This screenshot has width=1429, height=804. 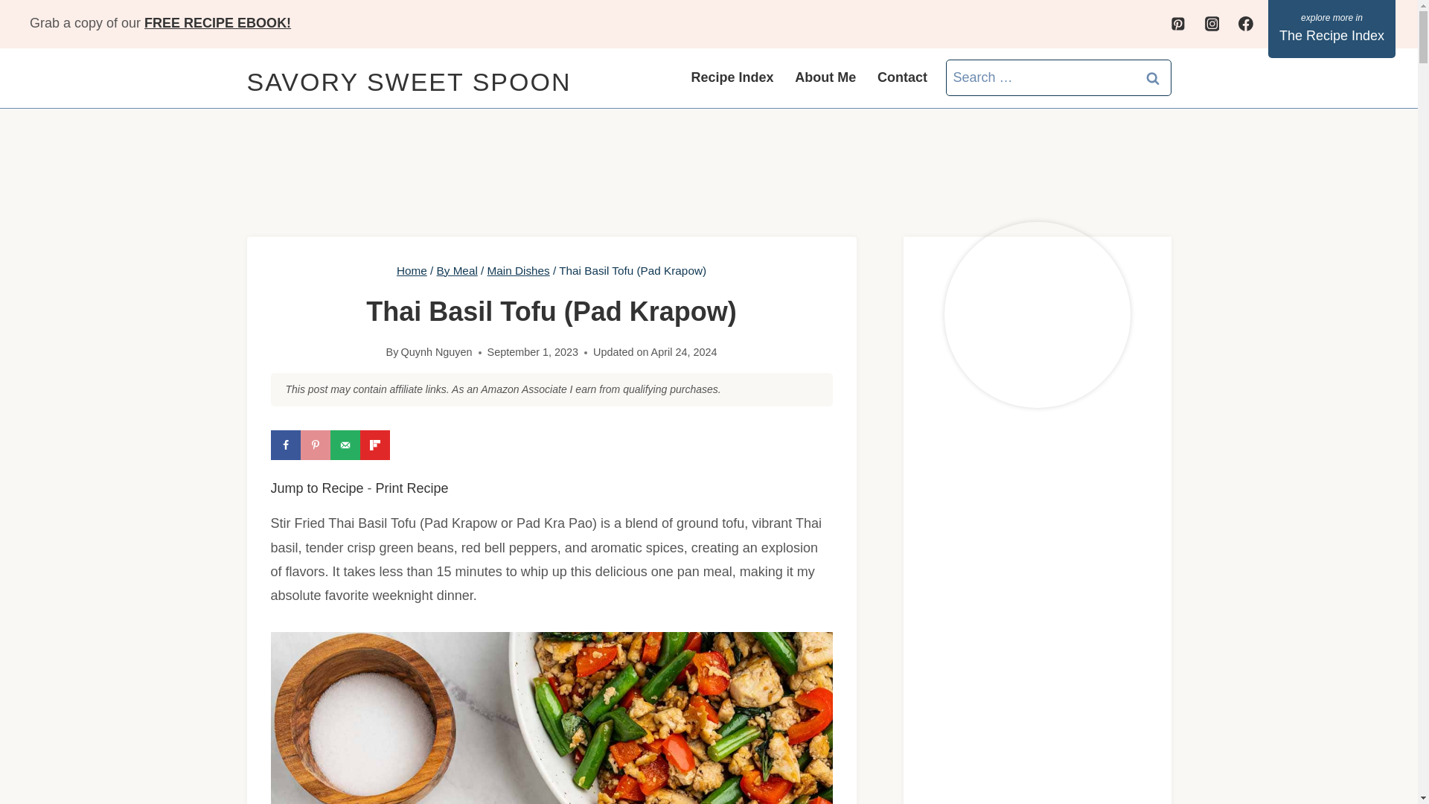 I want to click on Send over email, so click(x=345, y=444).